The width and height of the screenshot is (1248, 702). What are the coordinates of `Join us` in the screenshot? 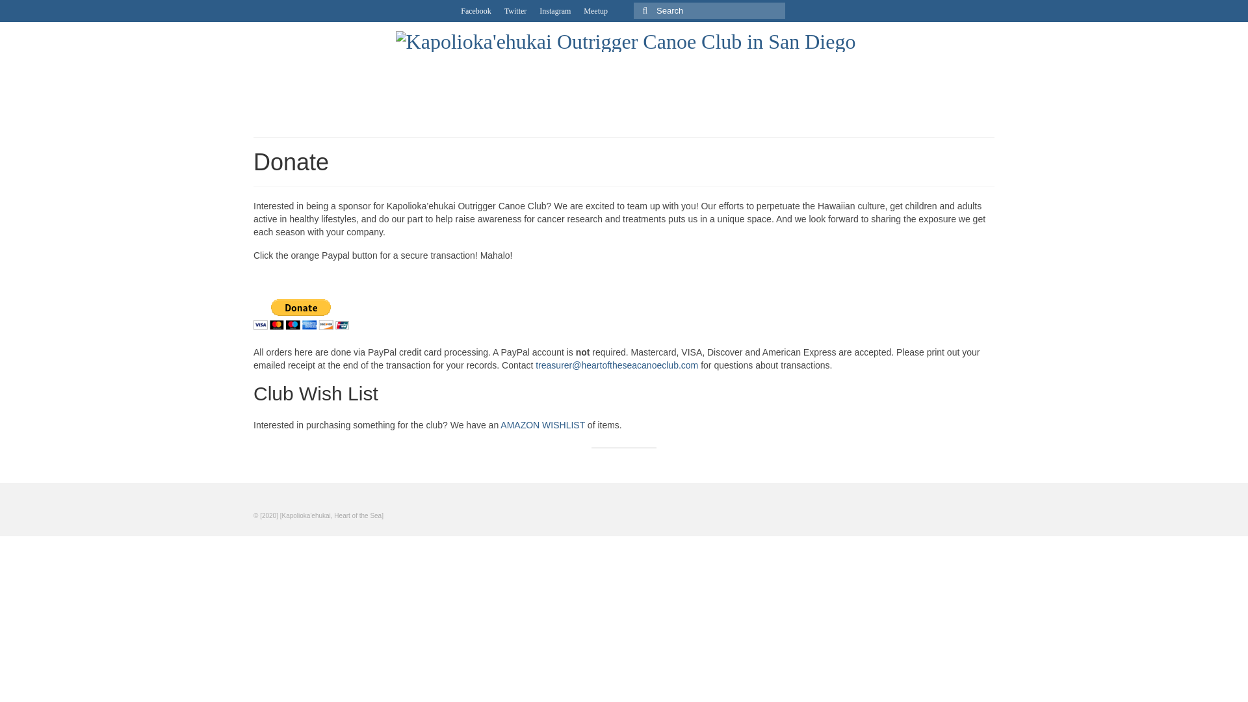 It's located at (437, 71).